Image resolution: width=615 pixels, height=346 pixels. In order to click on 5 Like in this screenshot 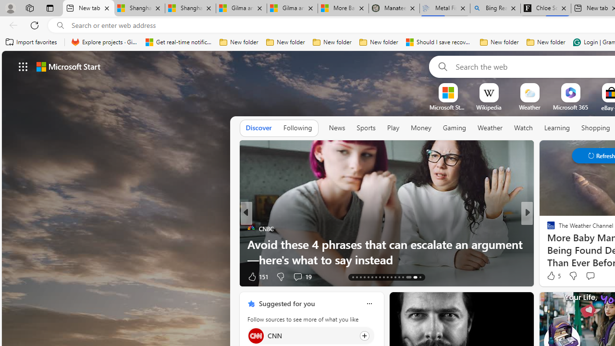, I will do `click(553, 276)`.